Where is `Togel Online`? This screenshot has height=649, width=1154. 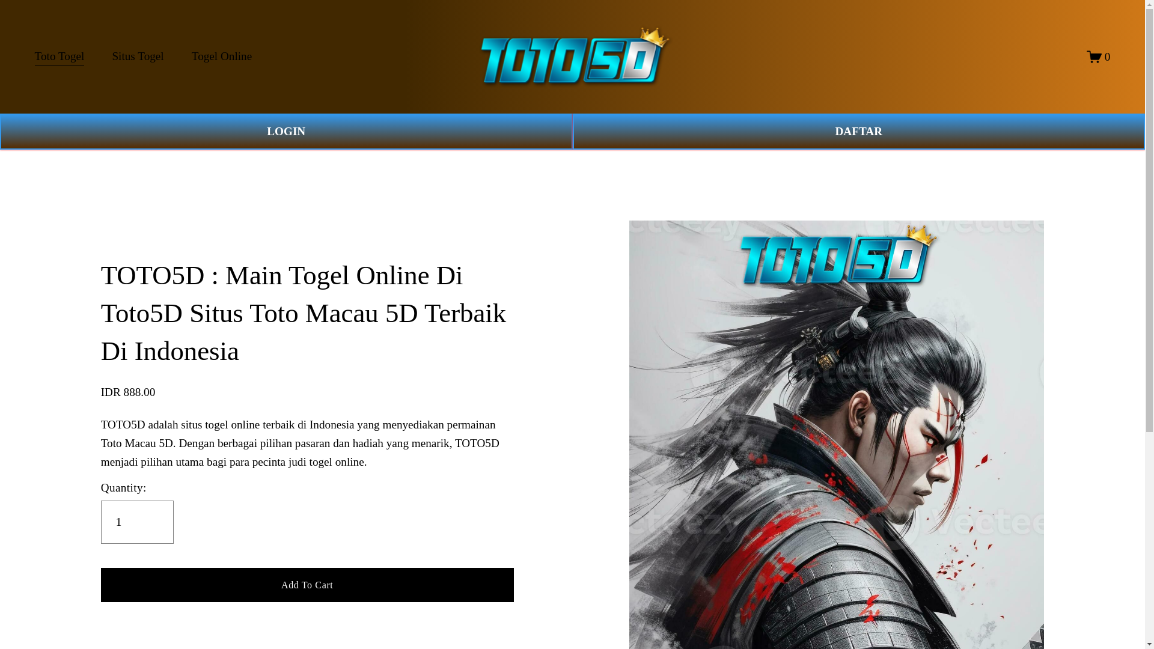 Togel Online is located at coordinates (221, 56).